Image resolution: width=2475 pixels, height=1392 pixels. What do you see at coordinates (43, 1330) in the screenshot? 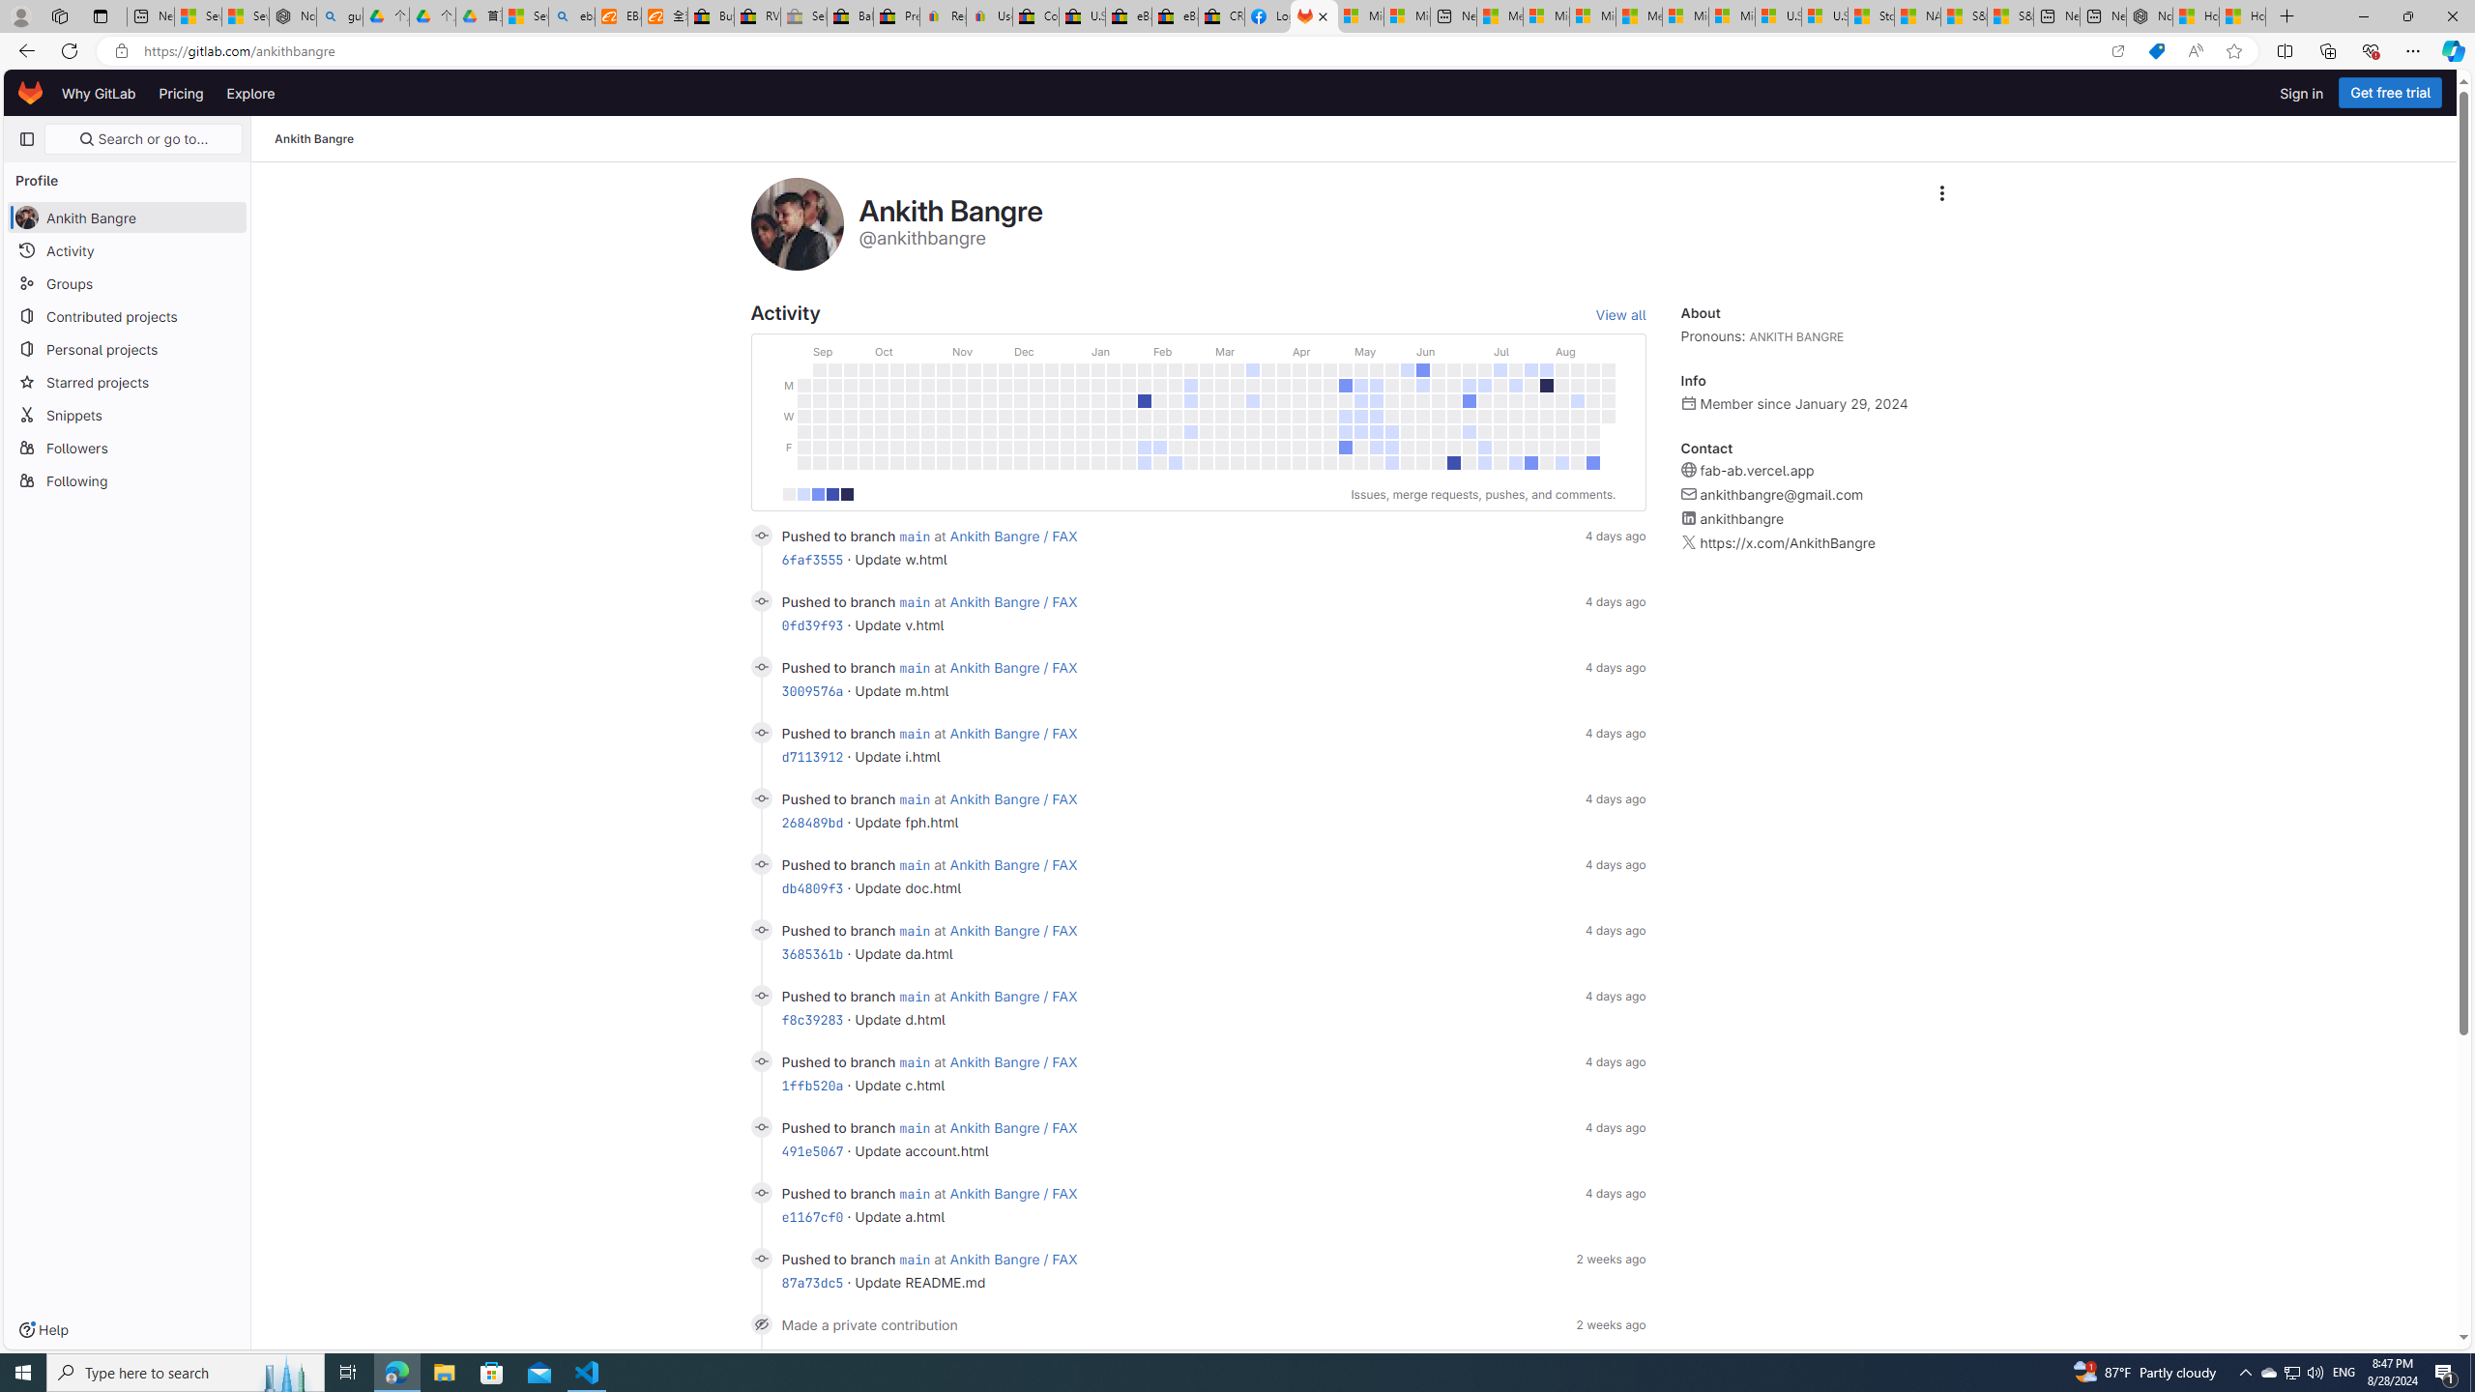
I see `Help` at bounding box center [43, 1330].